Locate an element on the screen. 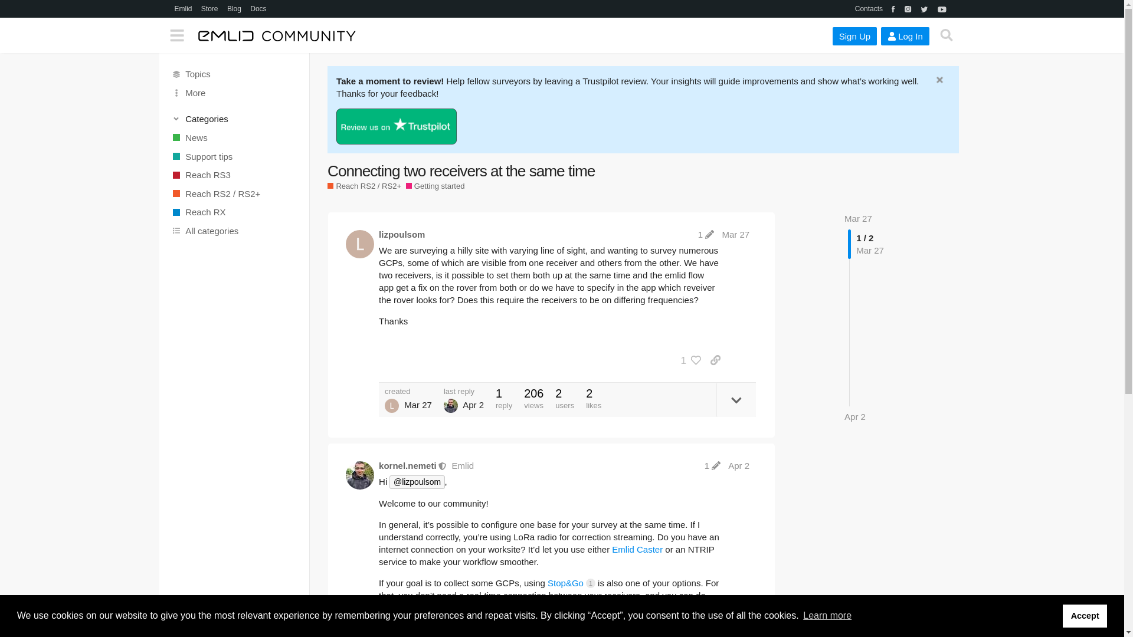 The image size is (1133, 637). Reach RX is located at coordinates (234, 212).